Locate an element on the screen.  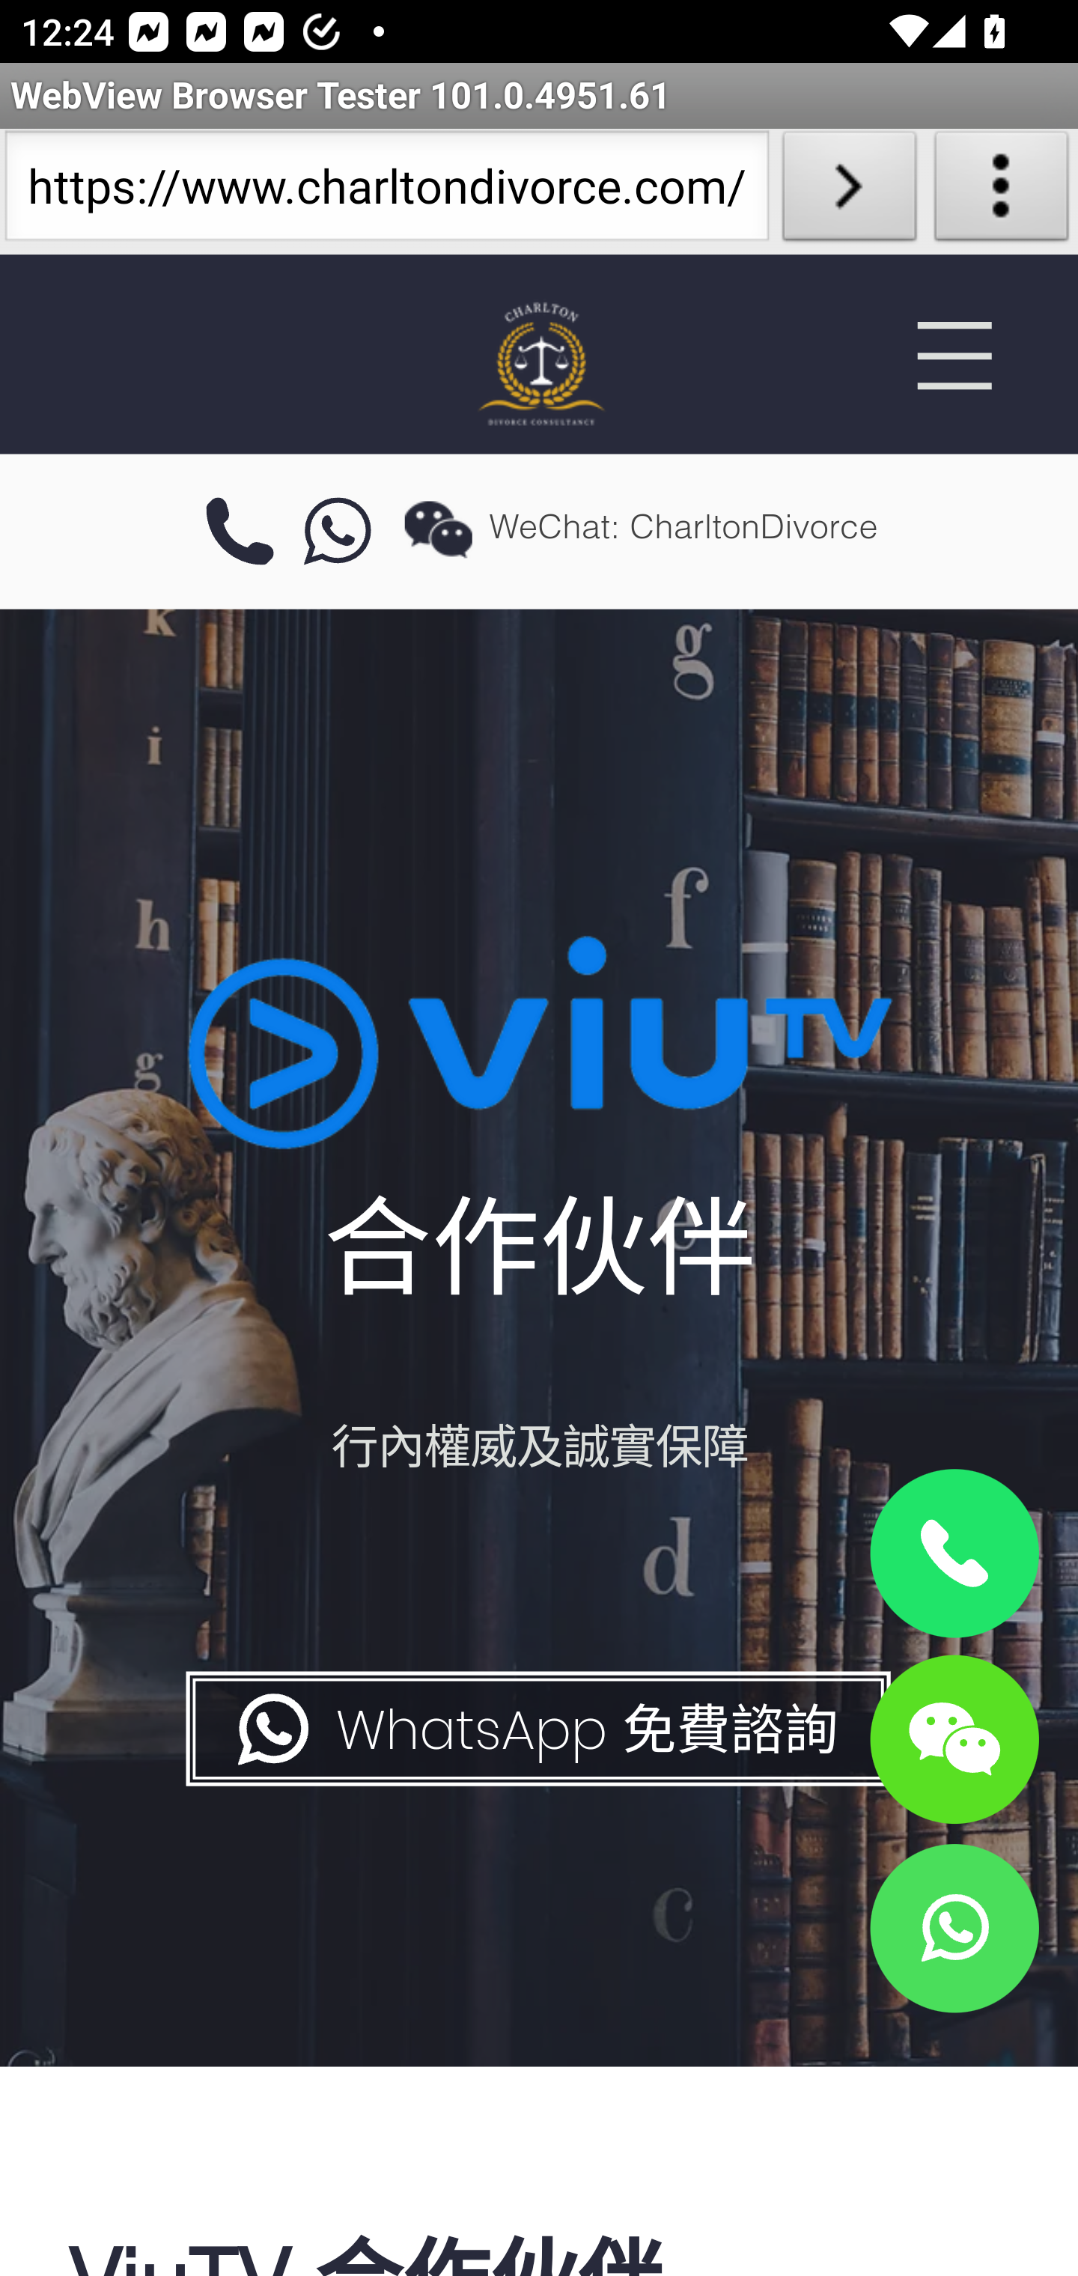
Phone is located at coordinates (954, 1554).